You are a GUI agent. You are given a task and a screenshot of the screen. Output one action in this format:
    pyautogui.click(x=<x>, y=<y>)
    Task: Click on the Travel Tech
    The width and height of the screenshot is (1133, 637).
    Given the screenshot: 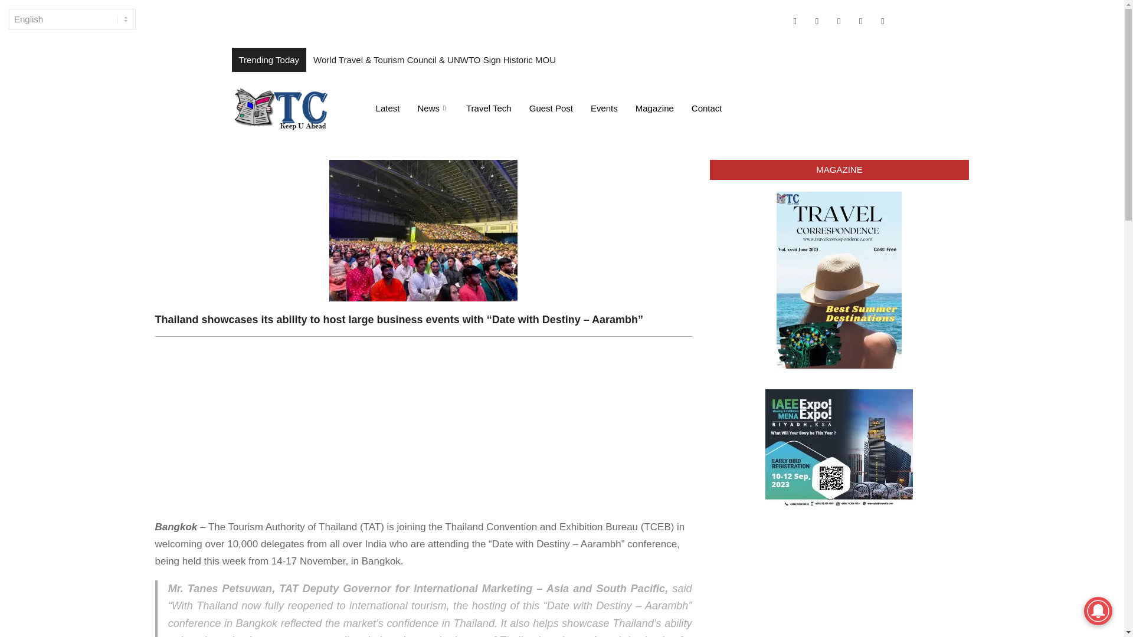 What is the action you would take?
    pyautogui.click(x=489, y=107)
    